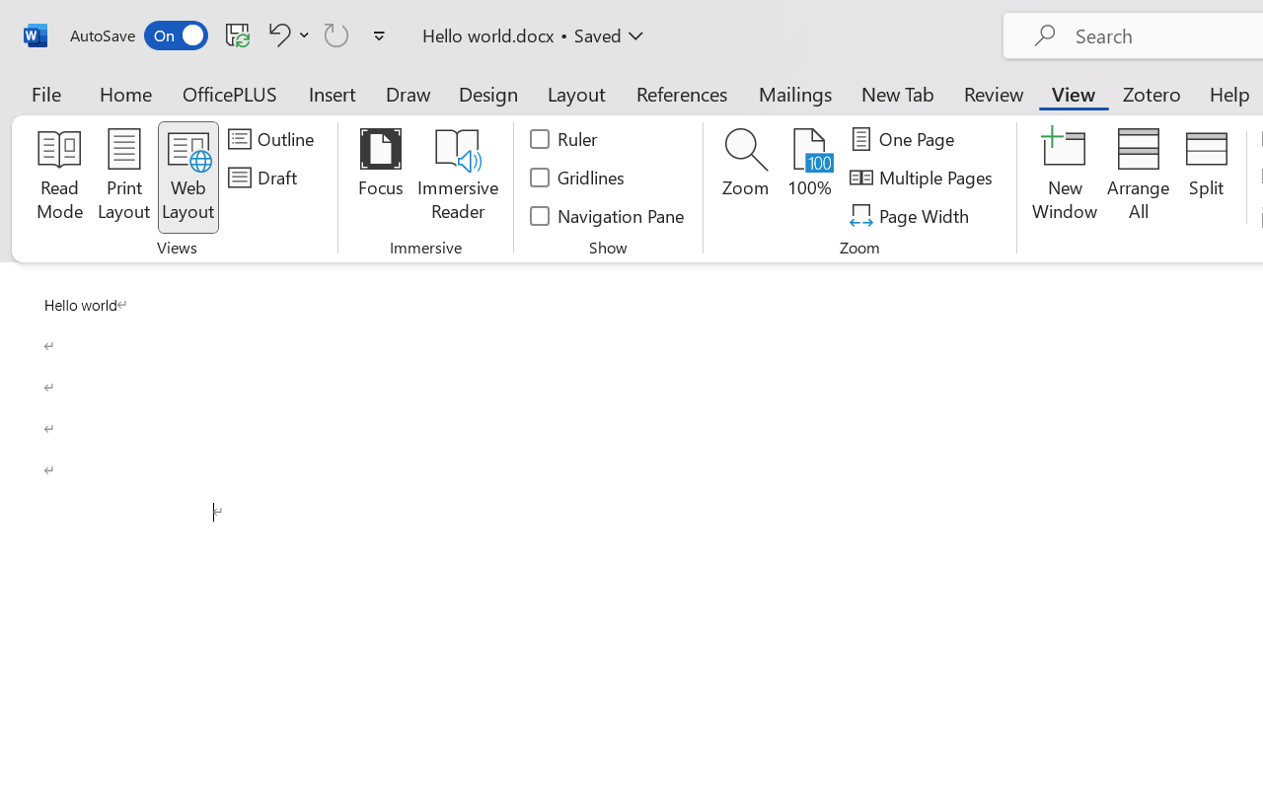 Image resolution: width=1263 pixels, height=789 pixels. What do you see at coordinates (334, 93) in the screenshot?
I see `Insert` at bounding box center [334, 93].